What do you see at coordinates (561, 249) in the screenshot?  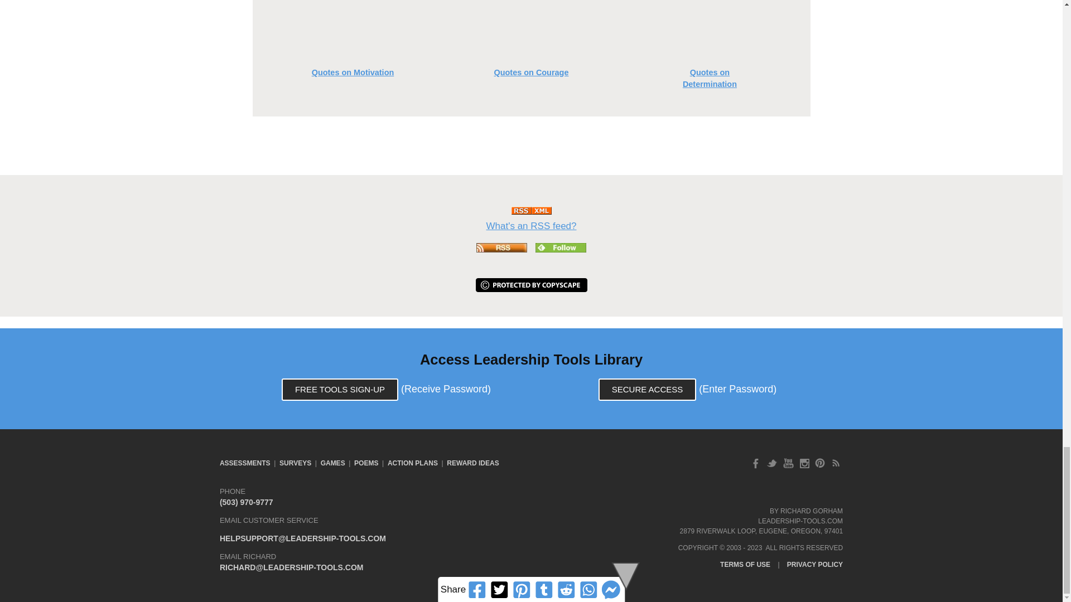 I see `Leadership Tools Blog` at bounding box center [561, 249].